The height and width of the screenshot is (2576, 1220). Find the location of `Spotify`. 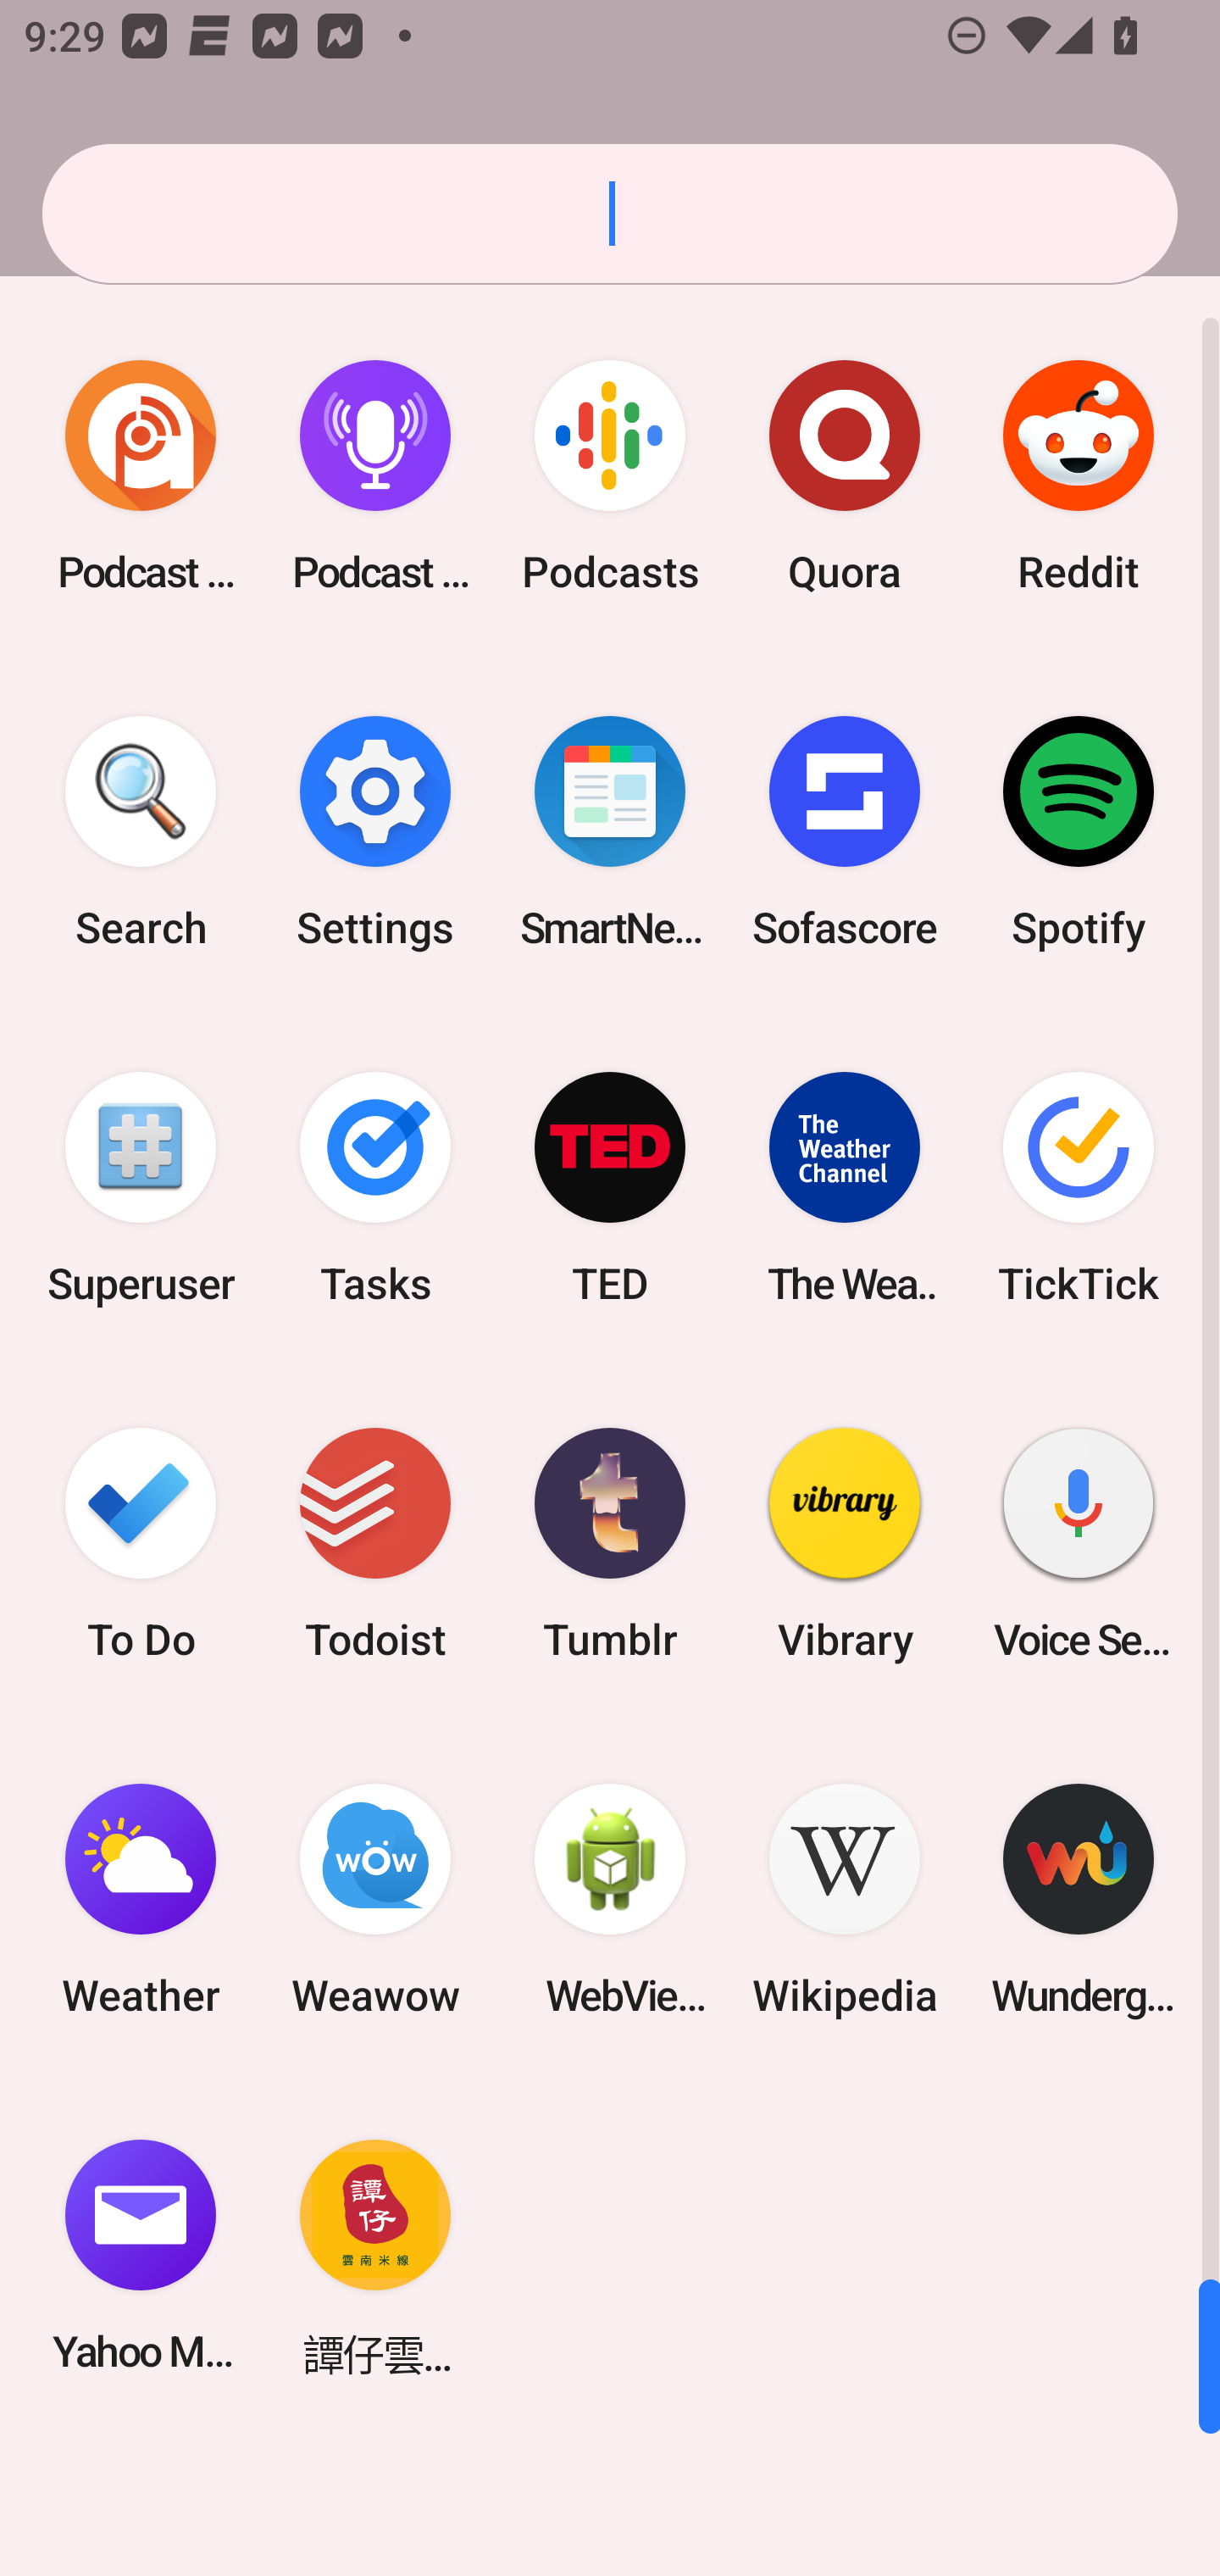

Spotify is located at coordinates (1079, 832).